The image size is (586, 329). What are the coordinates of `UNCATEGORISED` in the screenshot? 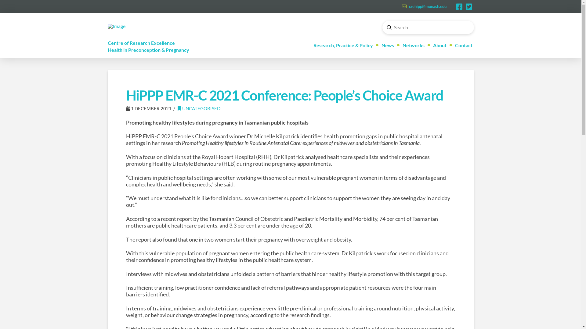 It's located at (199, 108).